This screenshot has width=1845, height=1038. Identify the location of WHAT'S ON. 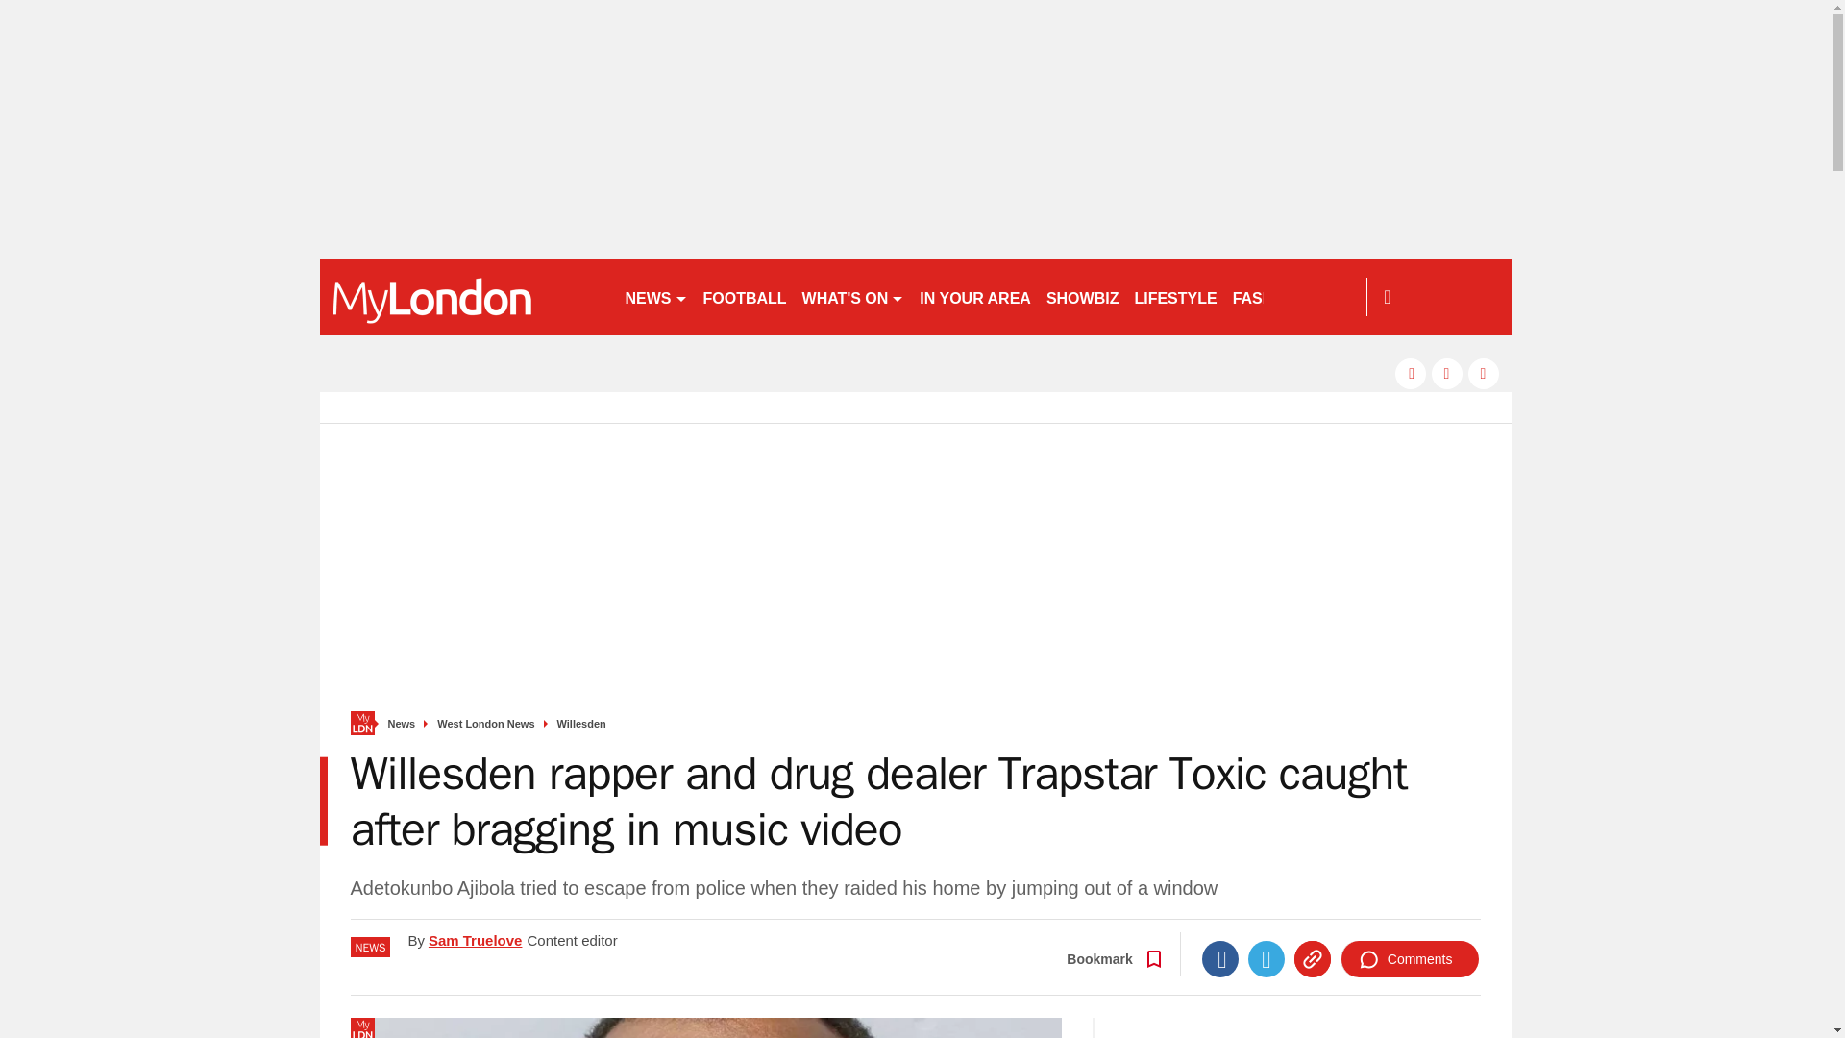
(853, 296).